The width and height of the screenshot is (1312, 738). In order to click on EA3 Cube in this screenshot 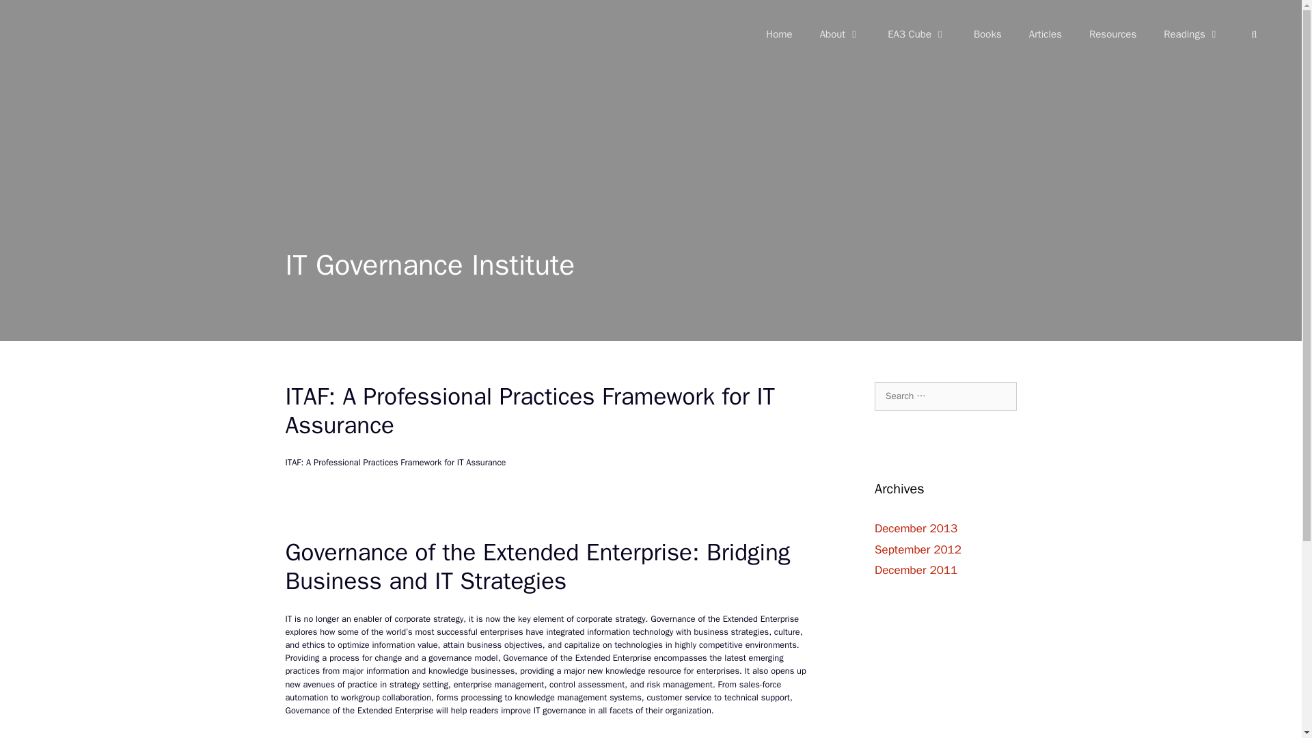, I will do `click(917, 34)`.